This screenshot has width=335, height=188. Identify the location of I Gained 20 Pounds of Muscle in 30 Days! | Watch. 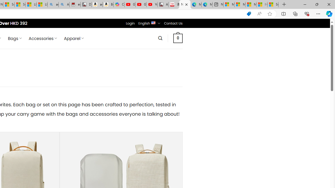
(262, 5).